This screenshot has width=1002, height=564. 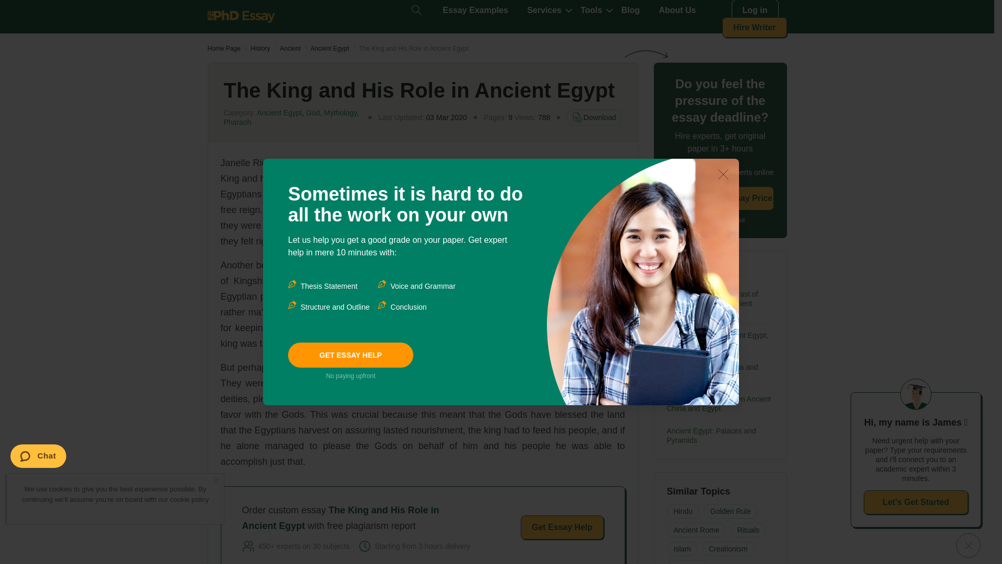 What do you see at coordinates (594, 117) in the screenshot?
I see `Download` at bounding box center [594, 117].